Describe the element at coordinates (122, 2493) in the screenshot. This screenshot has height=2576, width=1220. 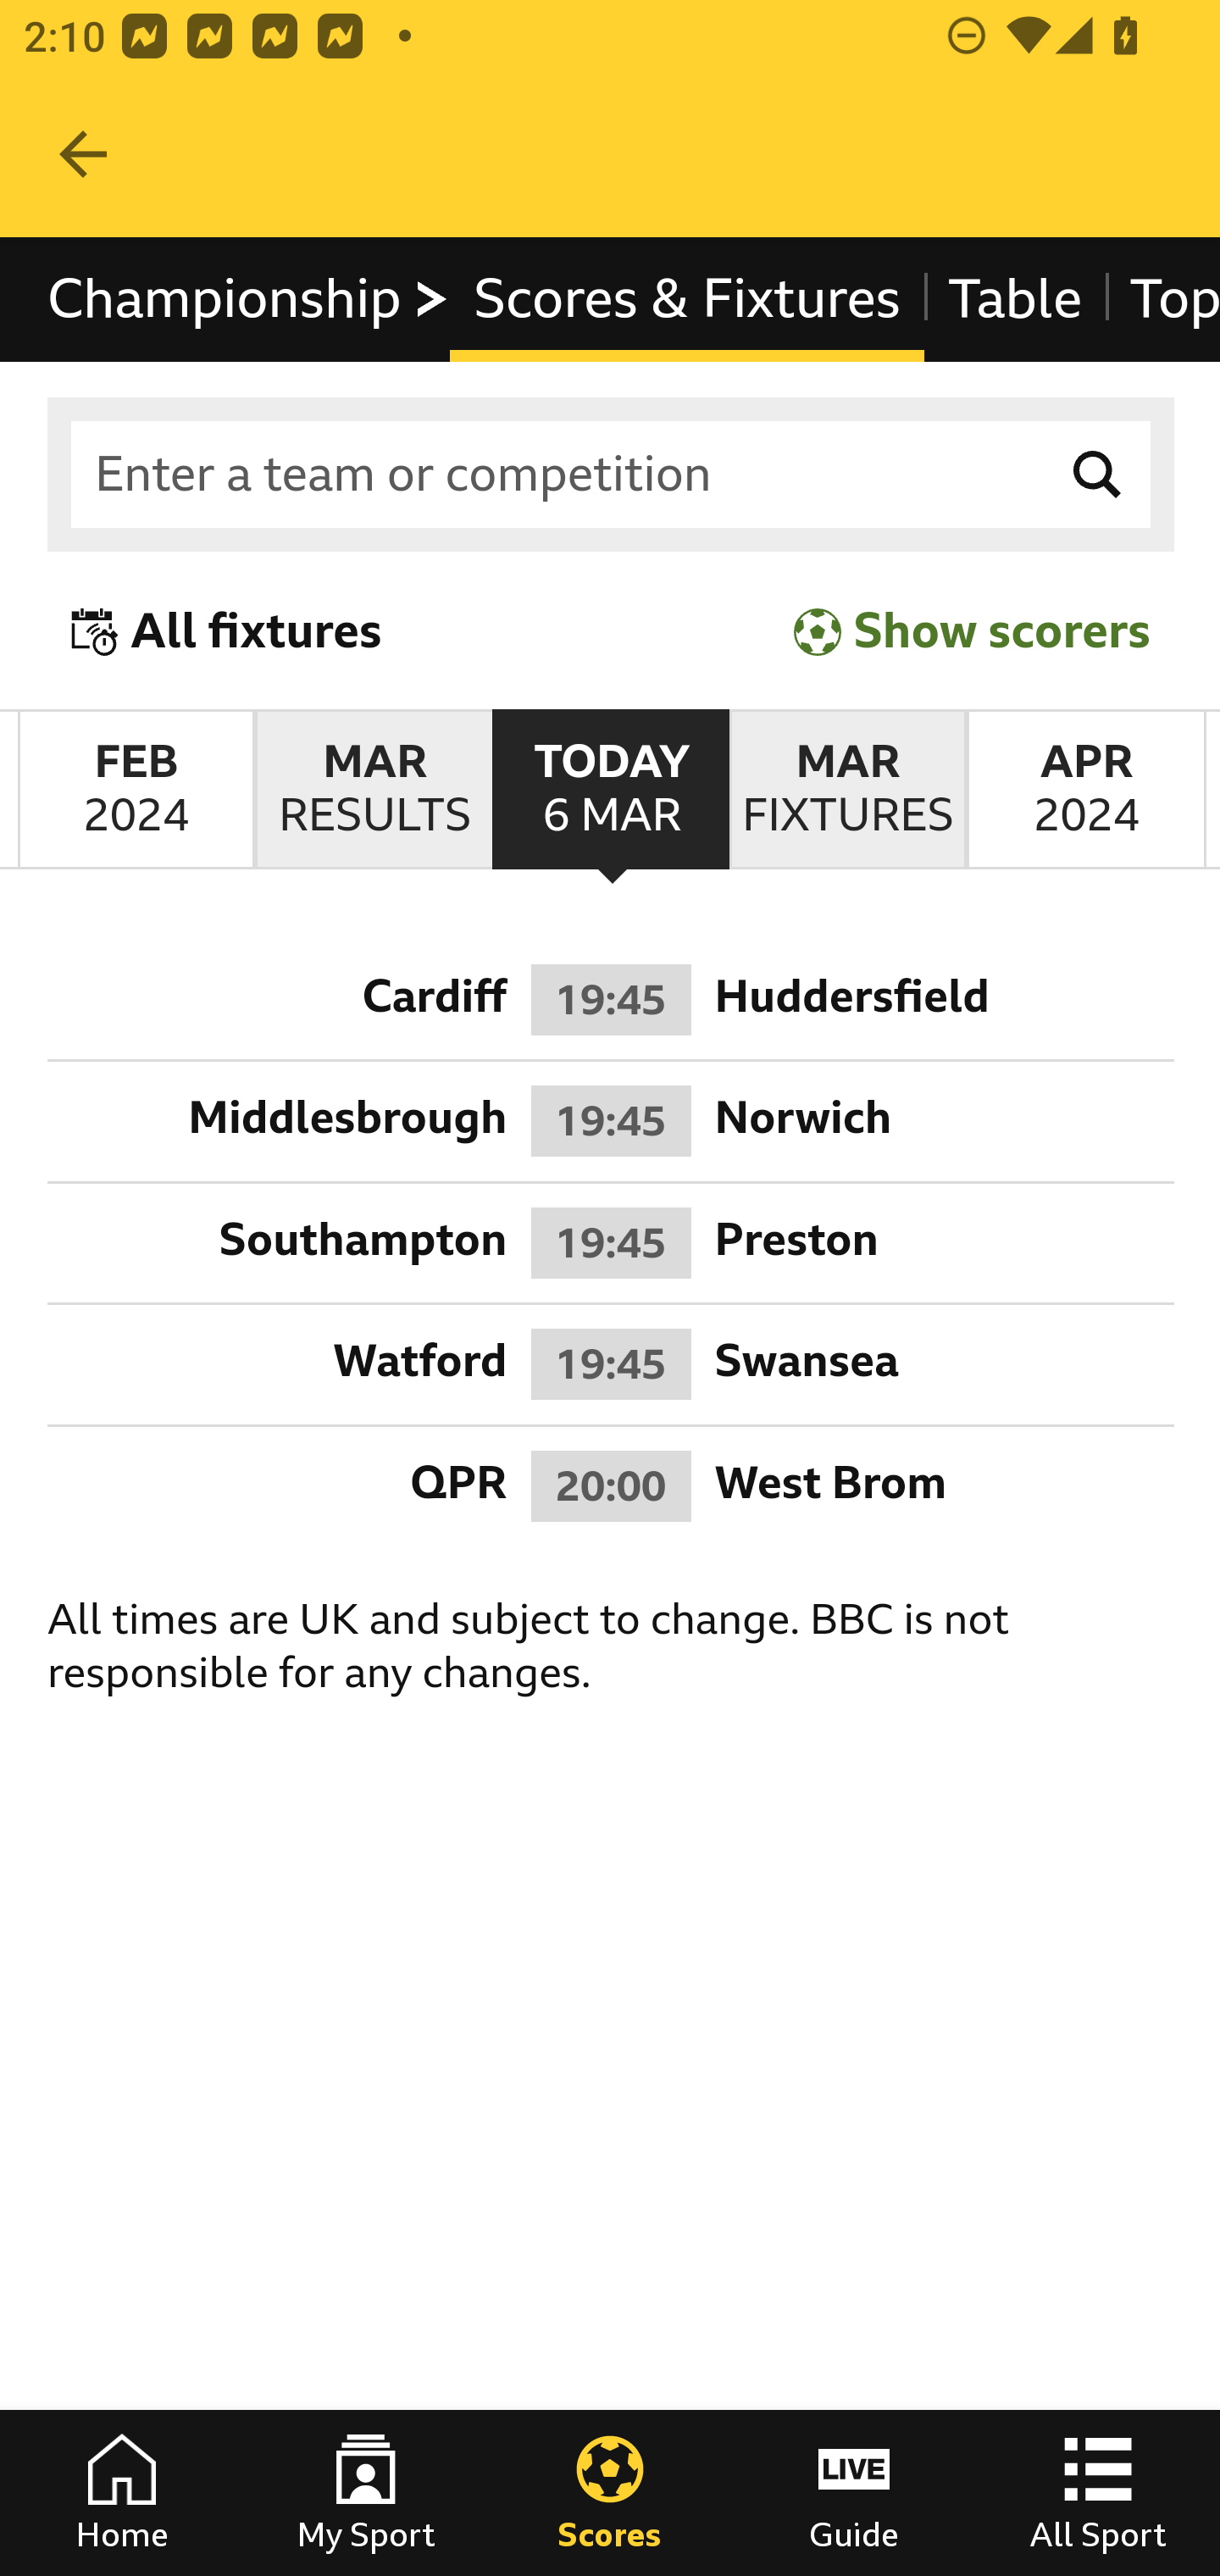
I see `Home` at that location.